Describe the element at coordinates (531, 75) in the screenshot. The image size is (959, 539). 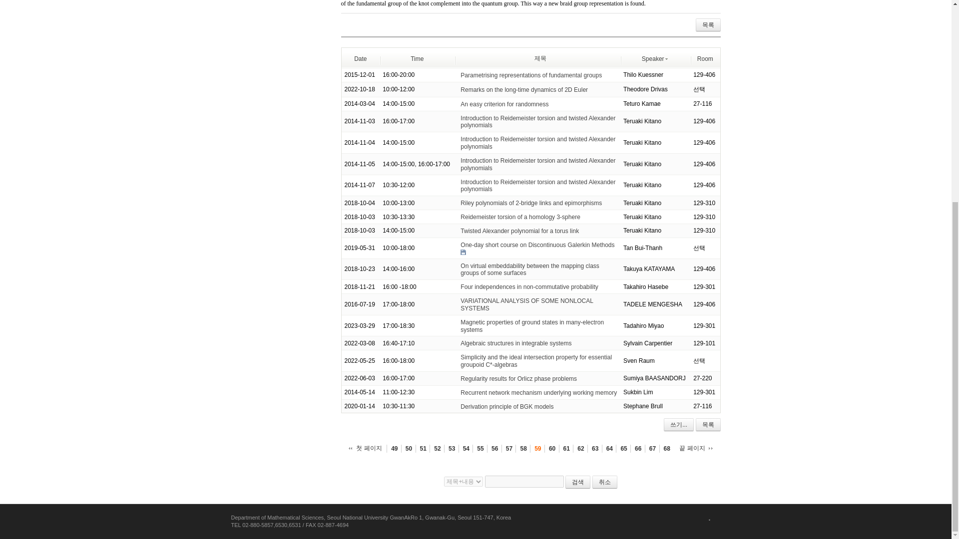
I see `Parametrising representations of fundamental groups` at that location.